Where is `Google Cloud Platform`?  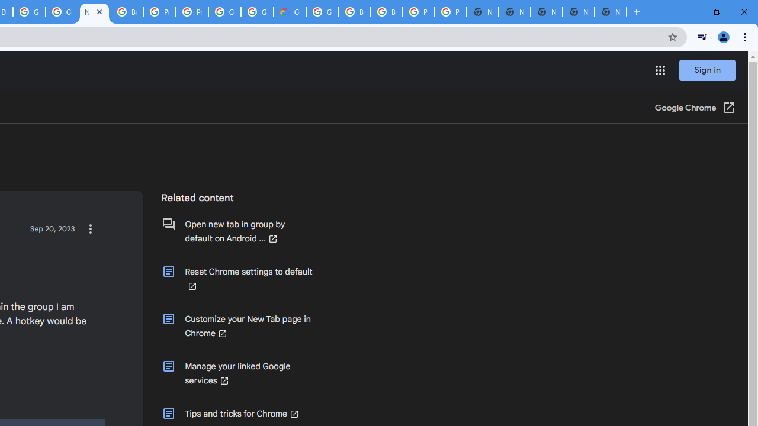
Google Cloud Platform is located at coordinates (28, 12).